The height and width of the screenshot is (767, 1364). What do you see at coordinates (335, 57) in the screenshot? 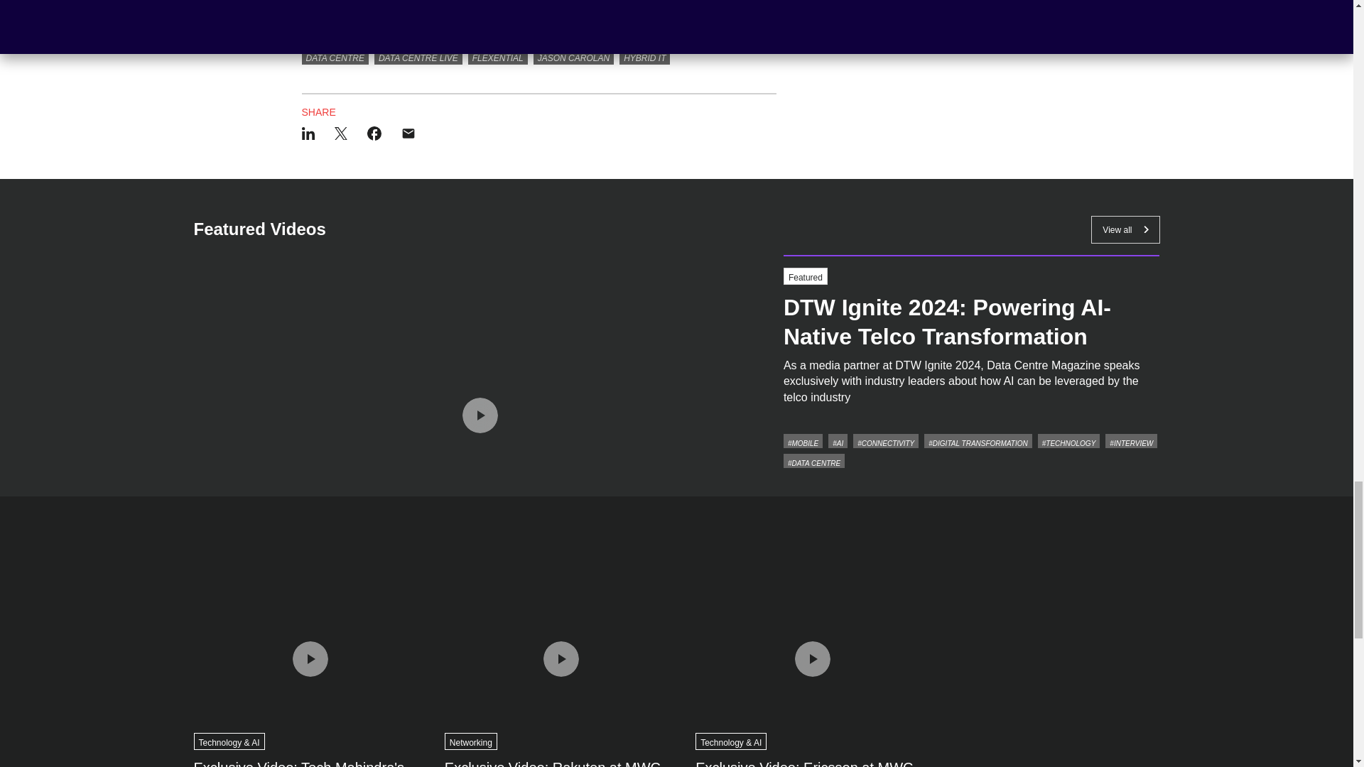
I see `DATA CENTRE` at bounding box center [335, 57].